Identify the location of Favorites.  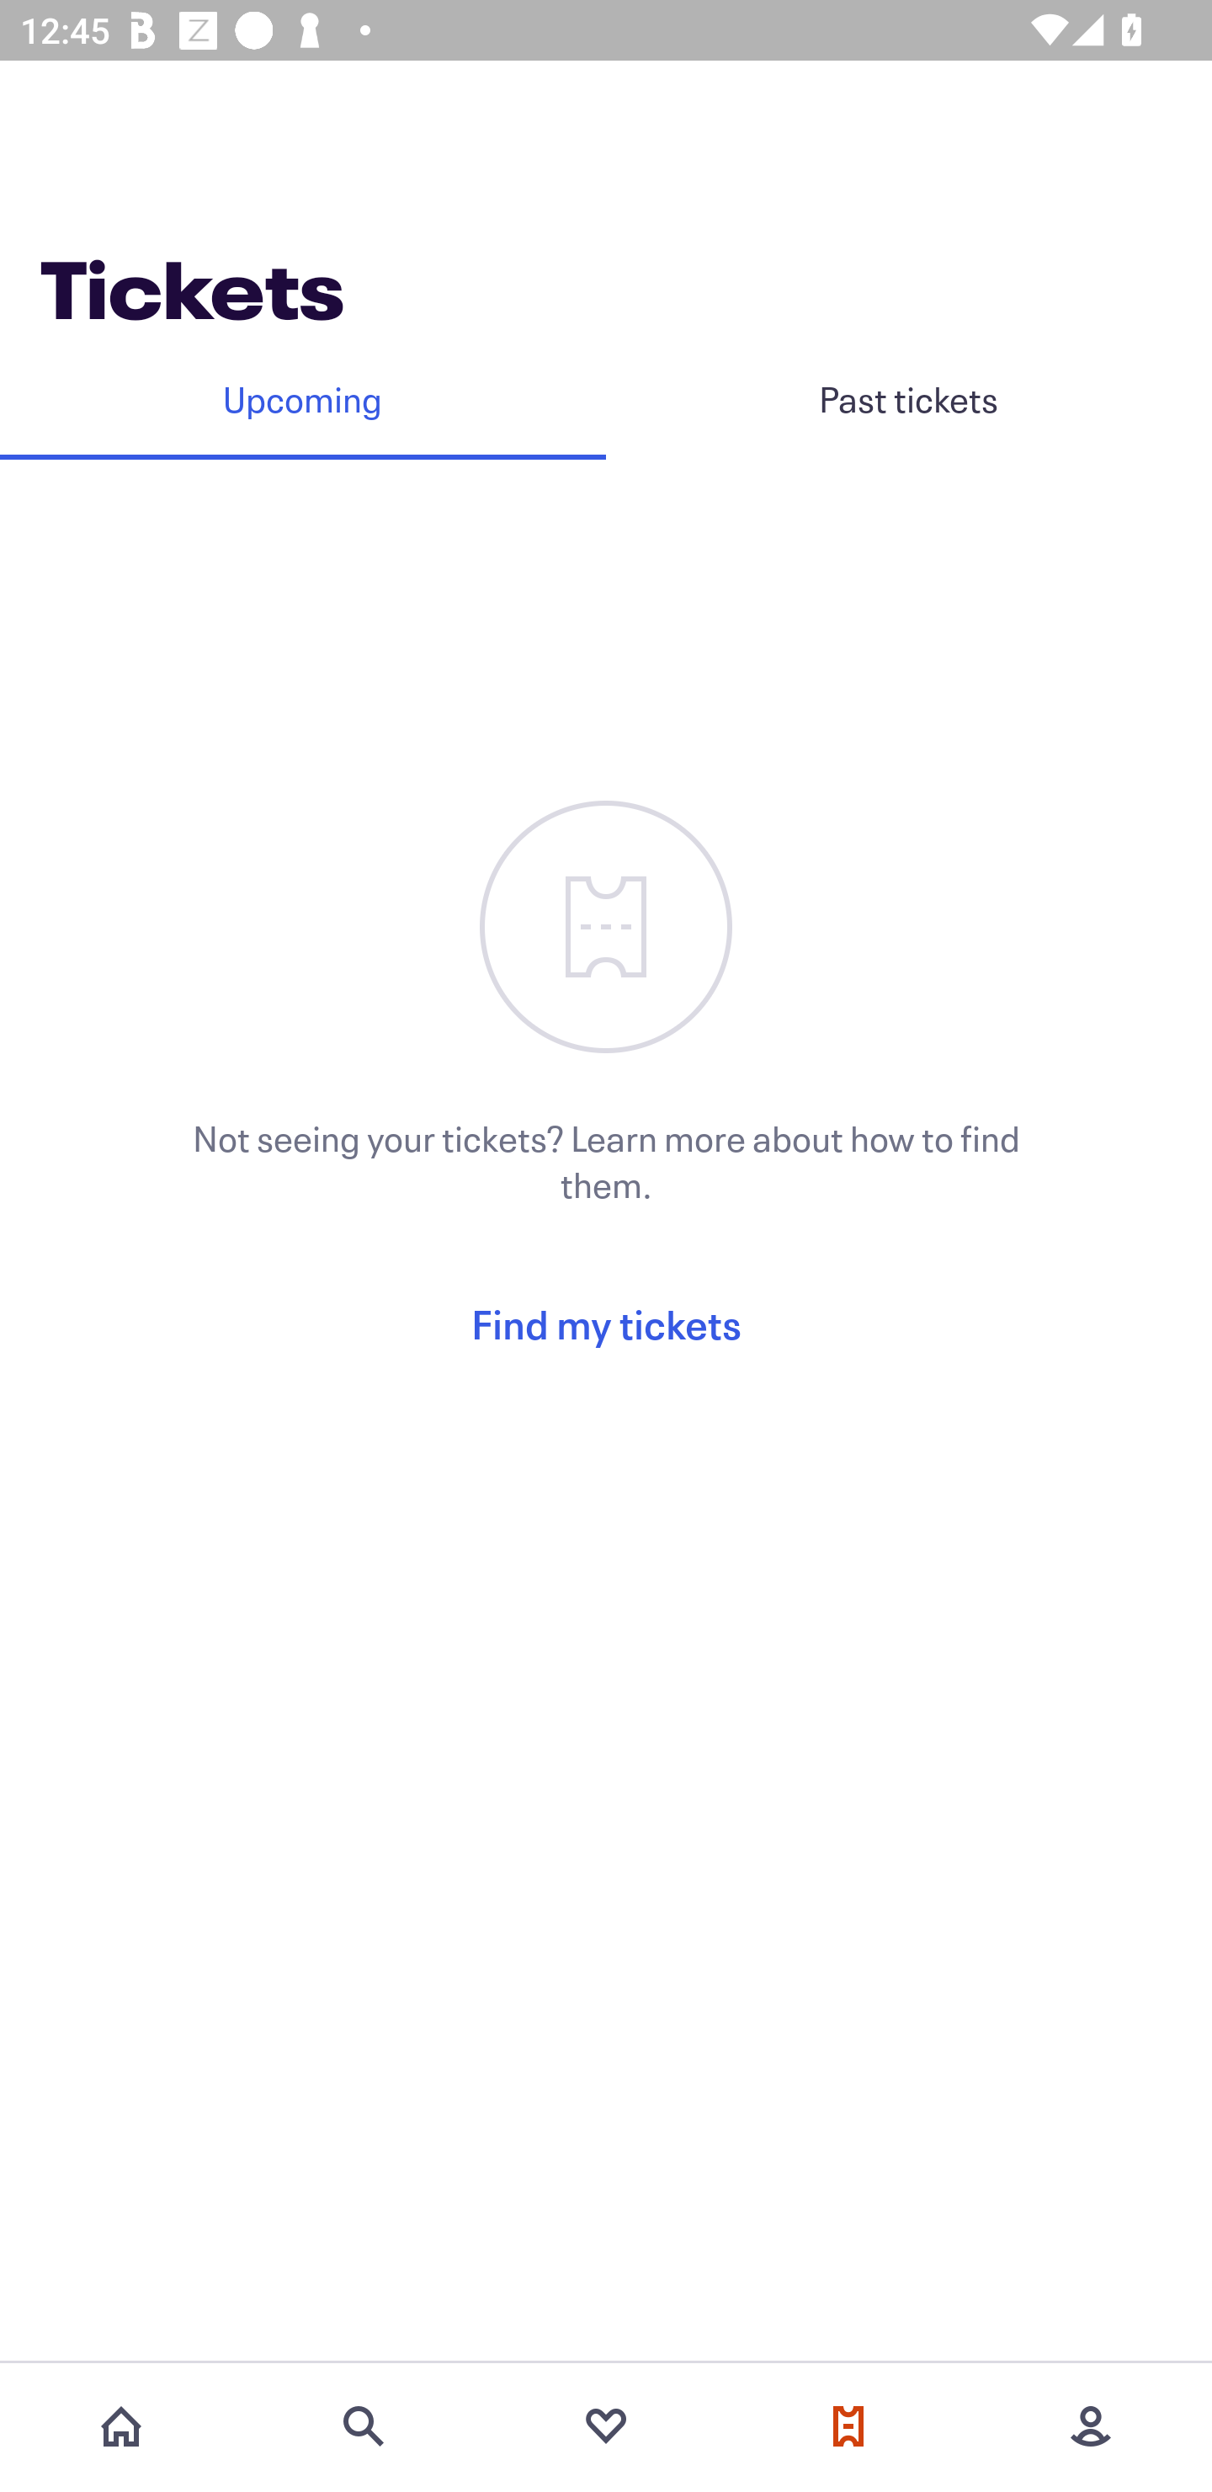
(606, 2426).